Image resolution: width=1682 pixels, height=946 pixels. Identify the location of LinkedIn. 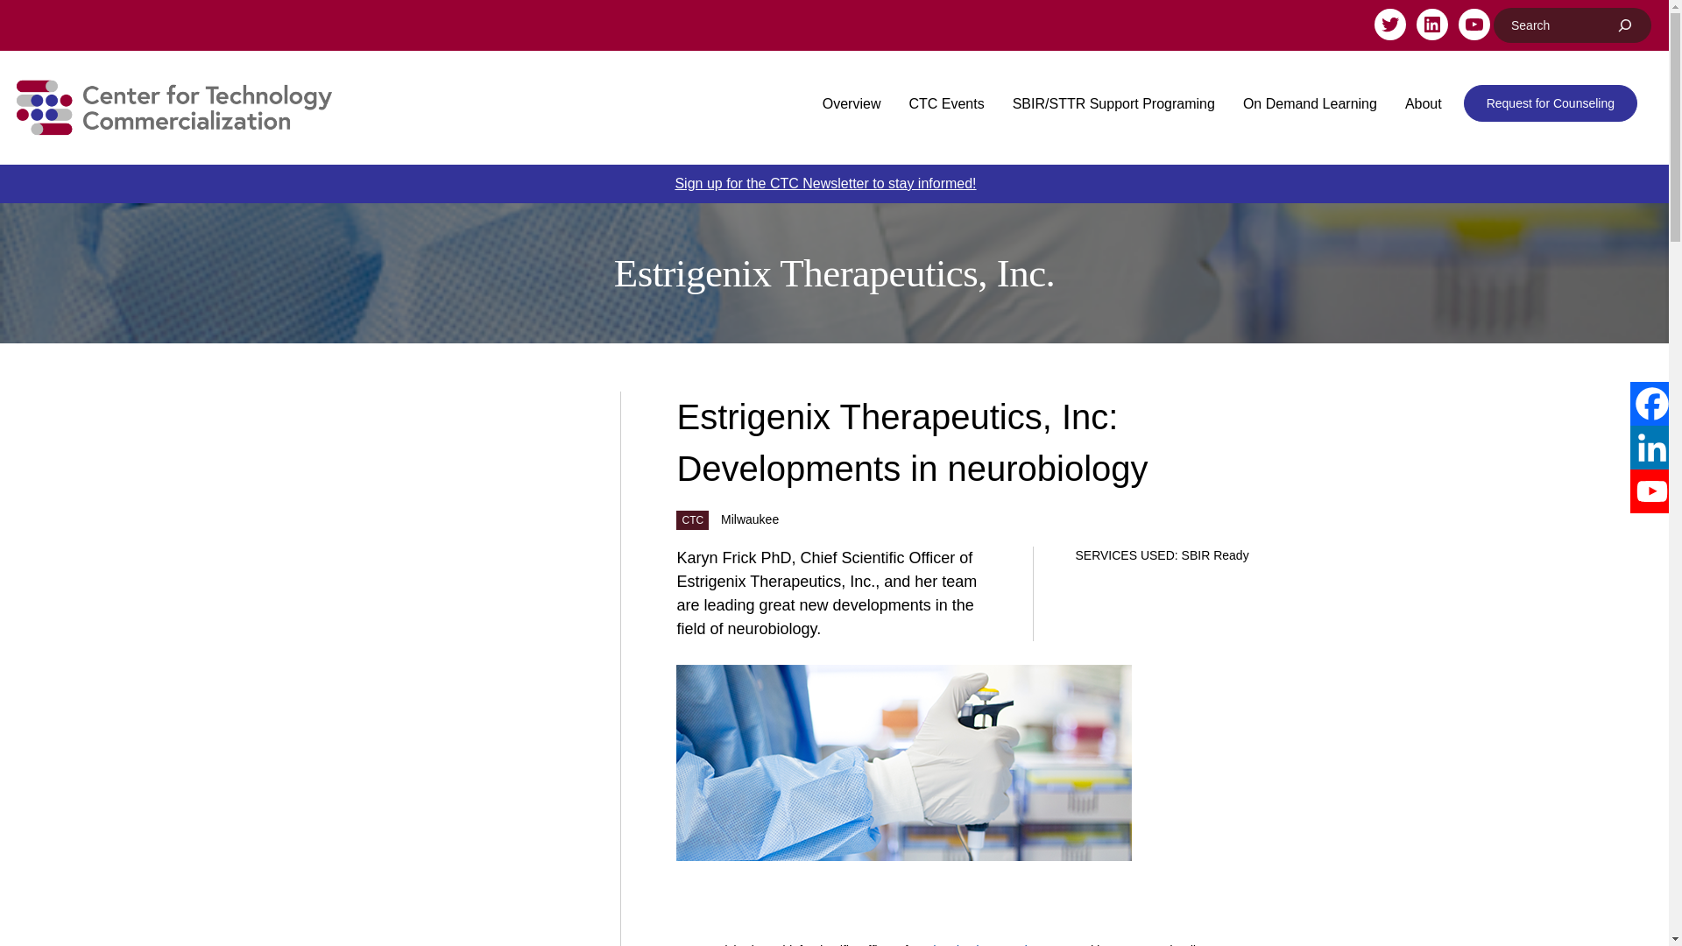
(1431, 25).